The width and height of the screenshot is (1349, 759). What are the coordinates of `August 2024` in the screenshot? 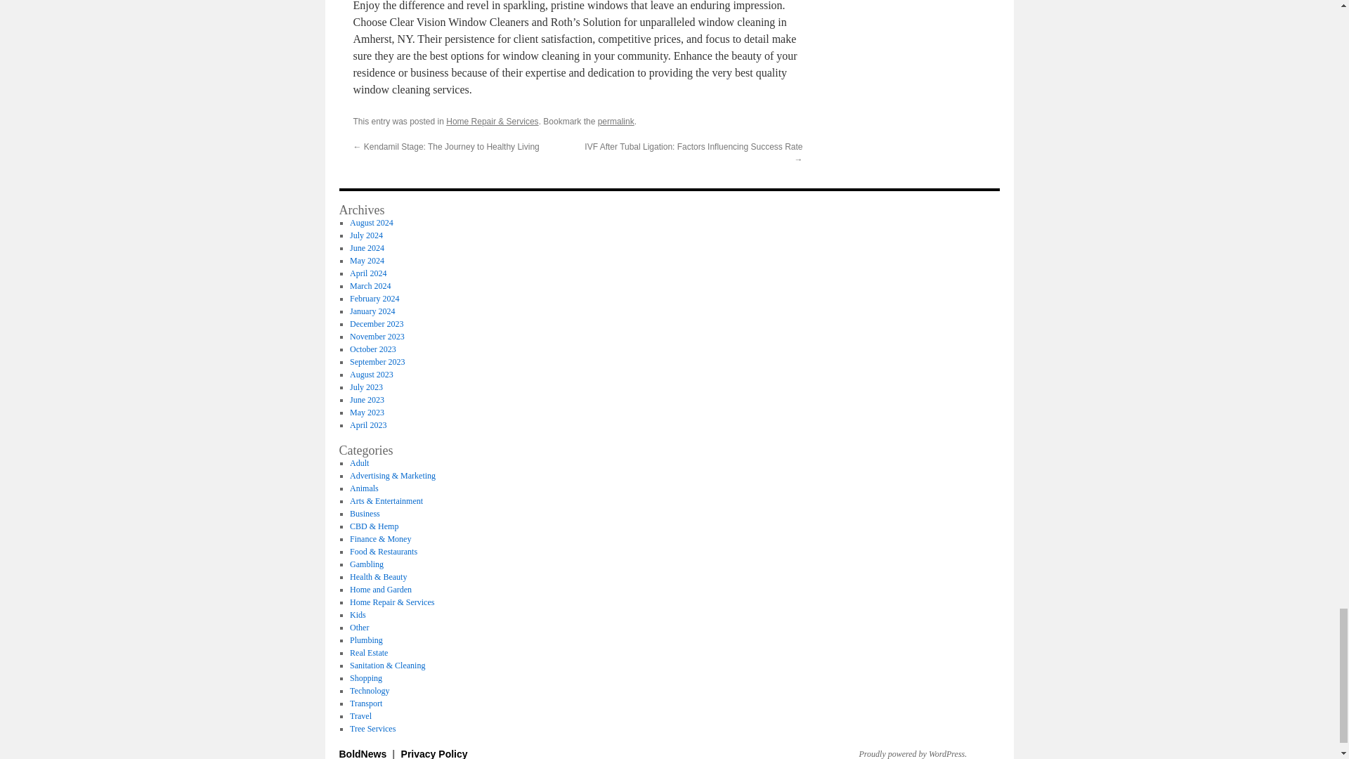 It's located at (371, 222).